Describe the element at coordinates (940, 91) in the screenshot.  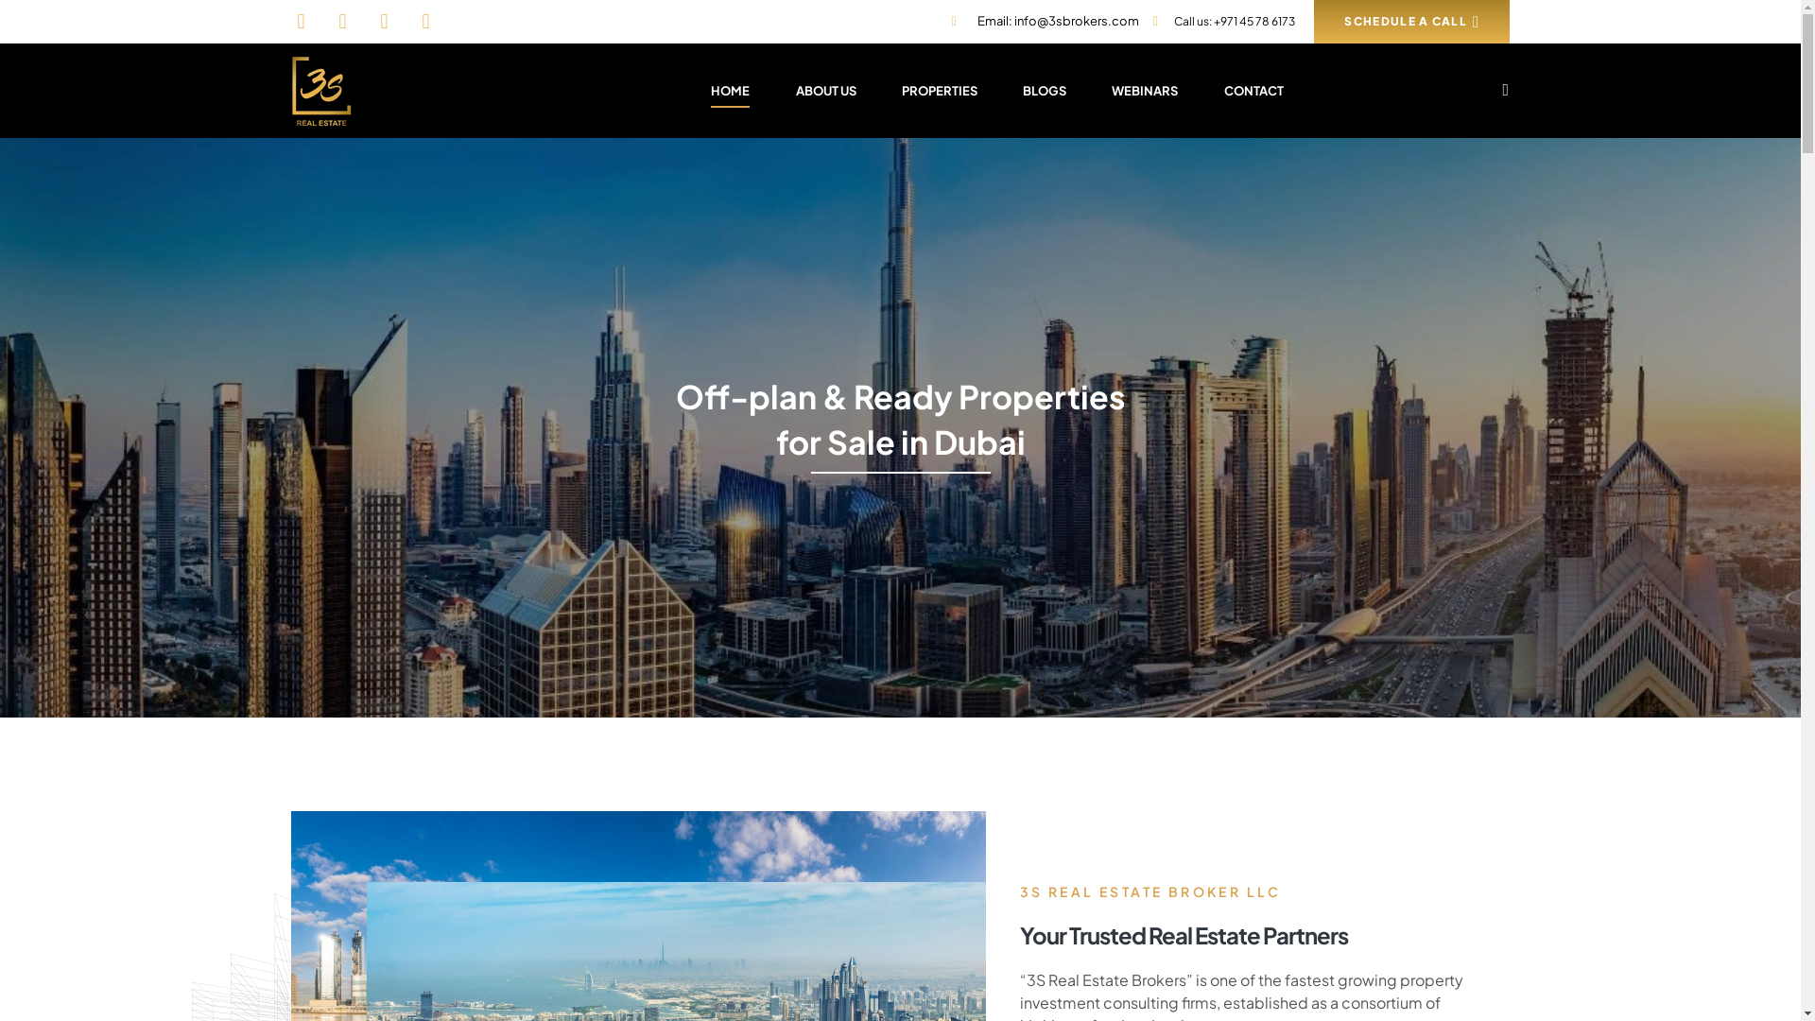
I see `PROPERTIES` at that location.